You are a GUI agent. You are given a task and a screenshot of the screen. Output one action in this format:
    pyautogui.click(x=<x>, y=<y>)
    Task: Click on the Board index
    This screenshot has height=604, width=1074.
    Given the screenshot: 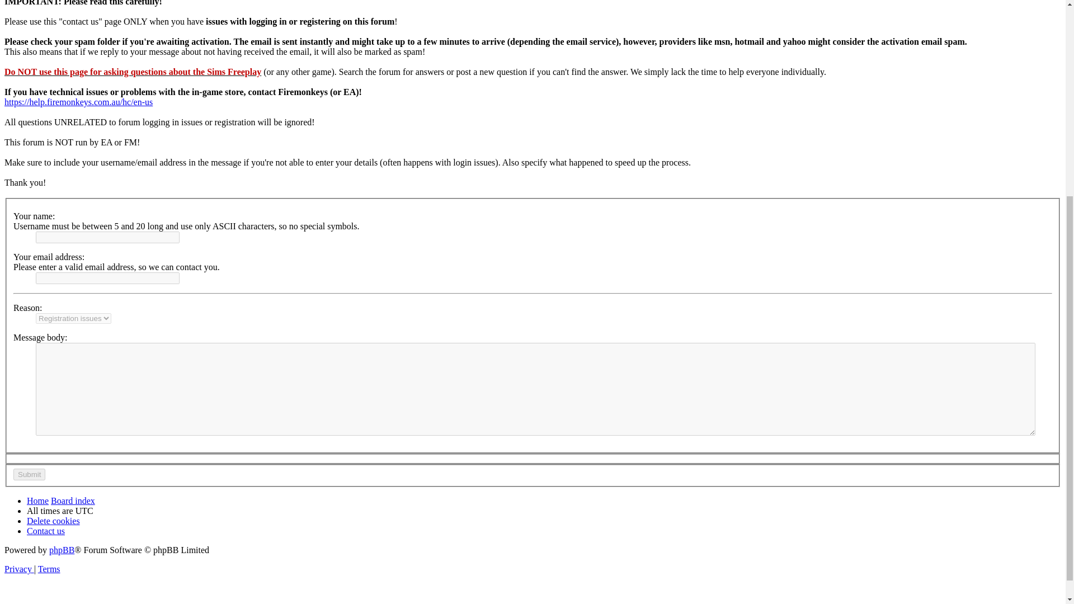 What is the action you would take?
    pyautogui.click(x=73, y=500)
    